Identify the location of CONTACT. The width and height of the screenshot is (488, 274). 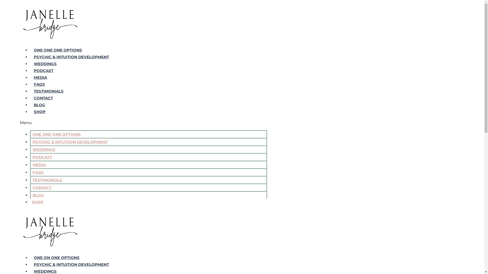
(43, 98).